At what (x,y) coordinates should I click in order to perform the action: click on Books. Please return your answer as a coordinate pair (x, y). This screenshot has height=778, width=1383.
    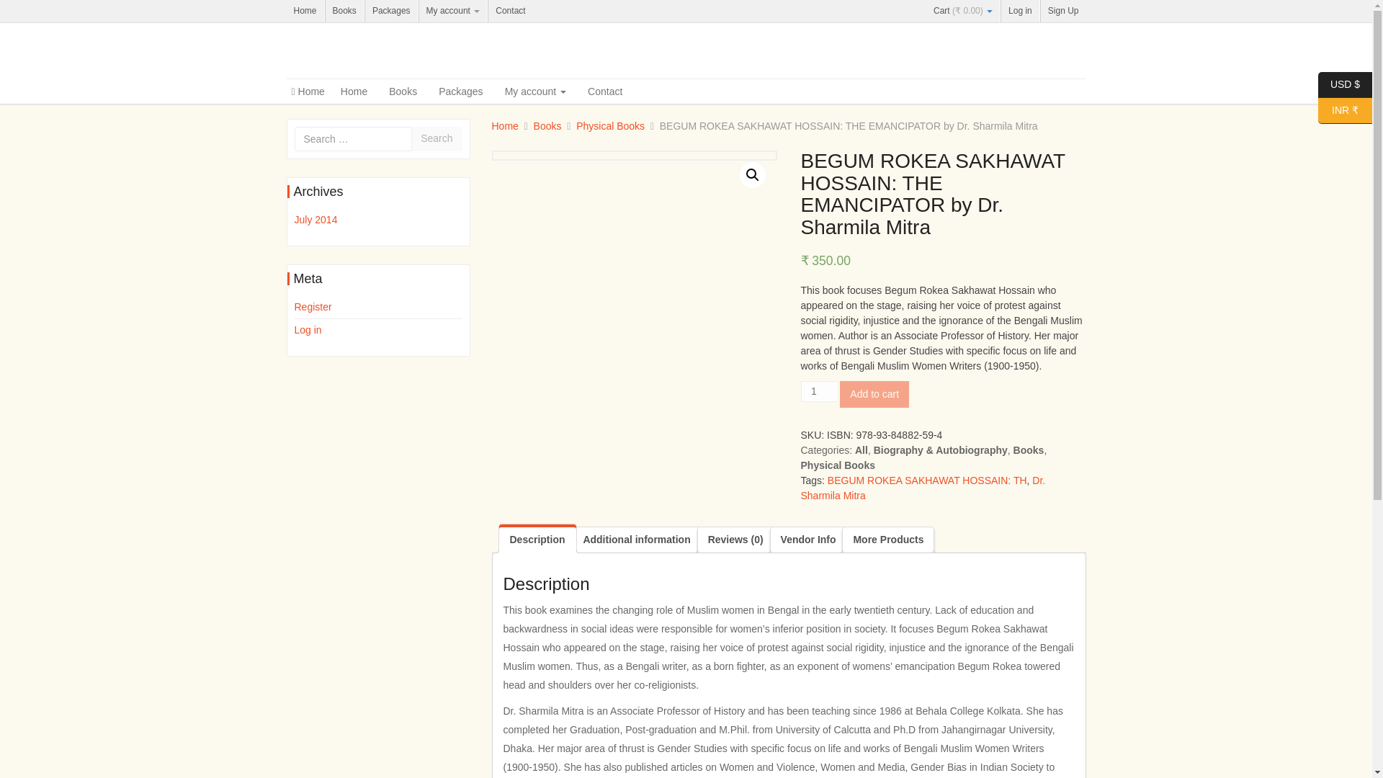
    Looking at the image, I should click on (344, 12).